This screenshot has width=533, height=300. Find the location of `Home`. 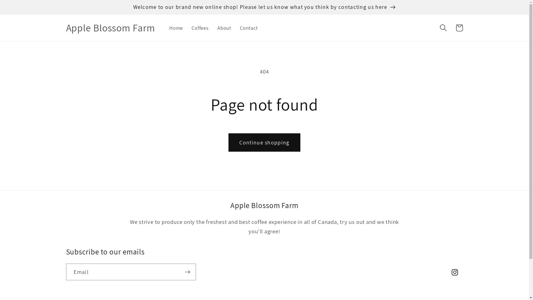

Home is located at coordinates (176, 28).